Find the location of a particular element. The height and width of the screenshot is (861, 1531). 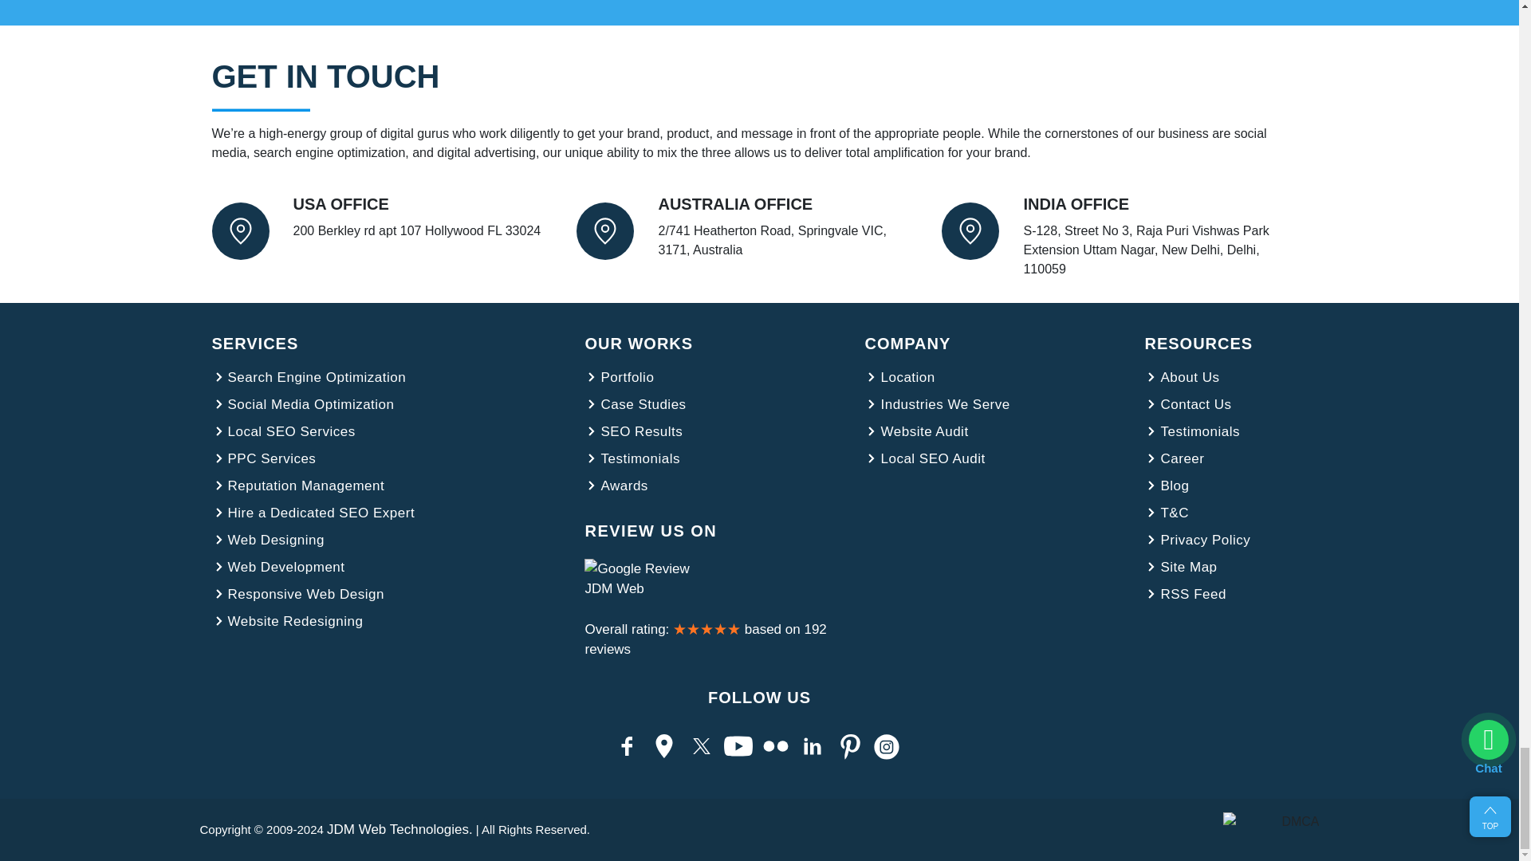

YouTube is located at coordinates (741, 756).